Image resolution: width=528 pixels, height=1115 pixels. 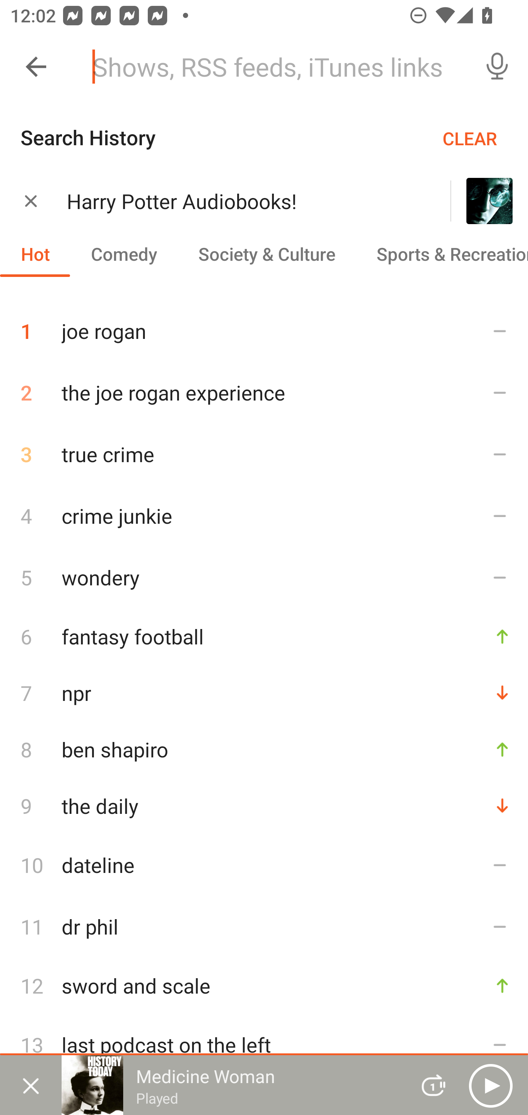 What do you see at coordinates (442, 253) in the screenshot?
I see `Sports & Recreation` at bounding box center [442, 253].